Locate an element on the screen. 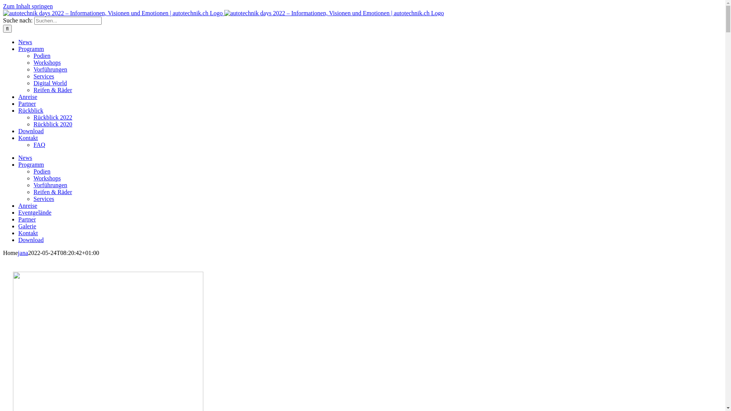 This screenshot has height=411, width=731. Download is located at coordinates (31, 131).